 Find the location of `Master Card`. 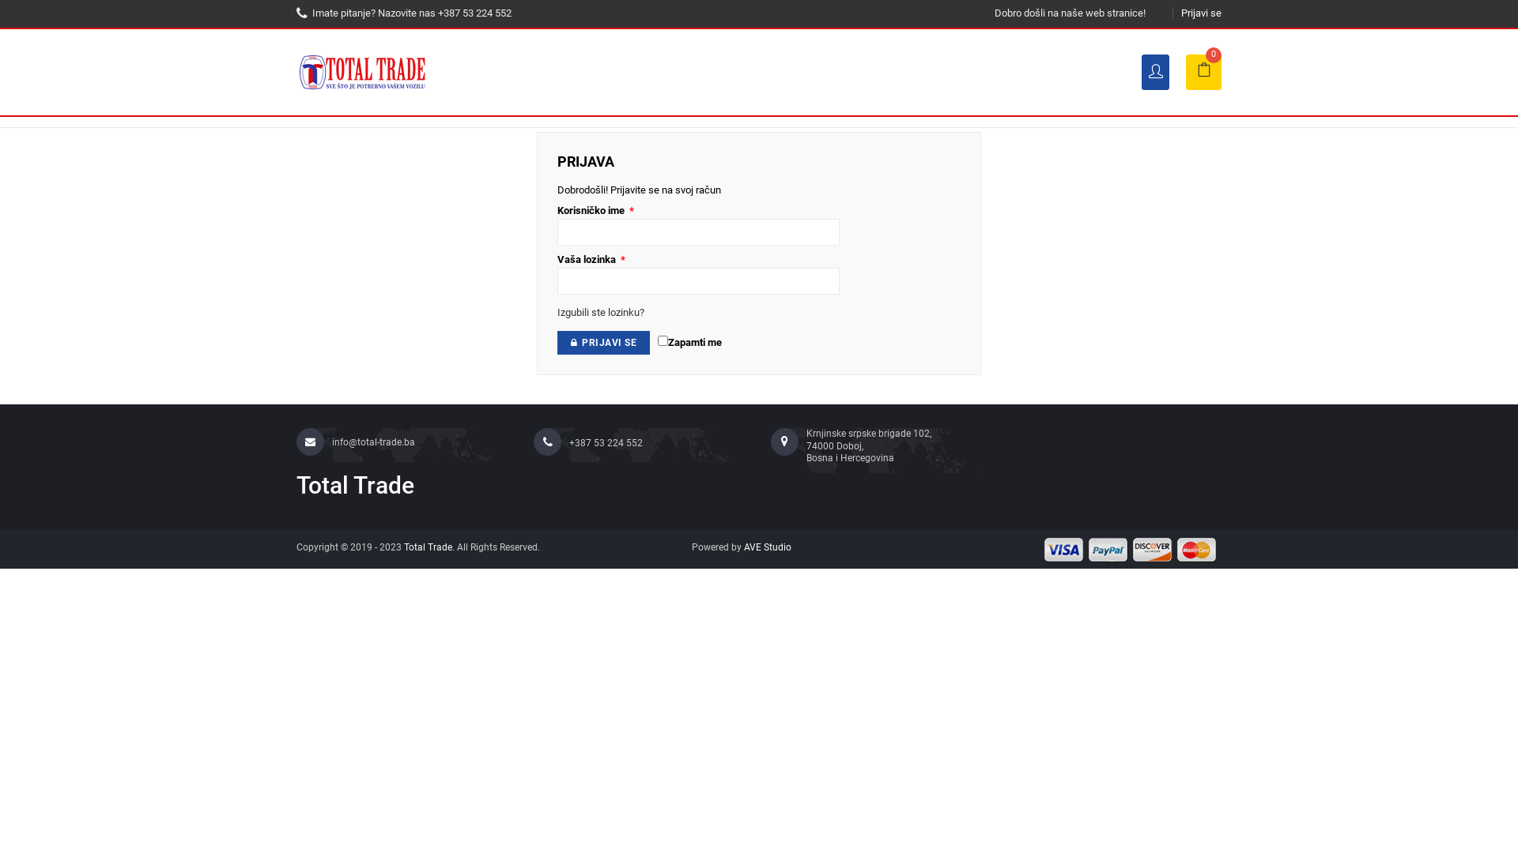

Master Card is located at coordinates (1197, 550).